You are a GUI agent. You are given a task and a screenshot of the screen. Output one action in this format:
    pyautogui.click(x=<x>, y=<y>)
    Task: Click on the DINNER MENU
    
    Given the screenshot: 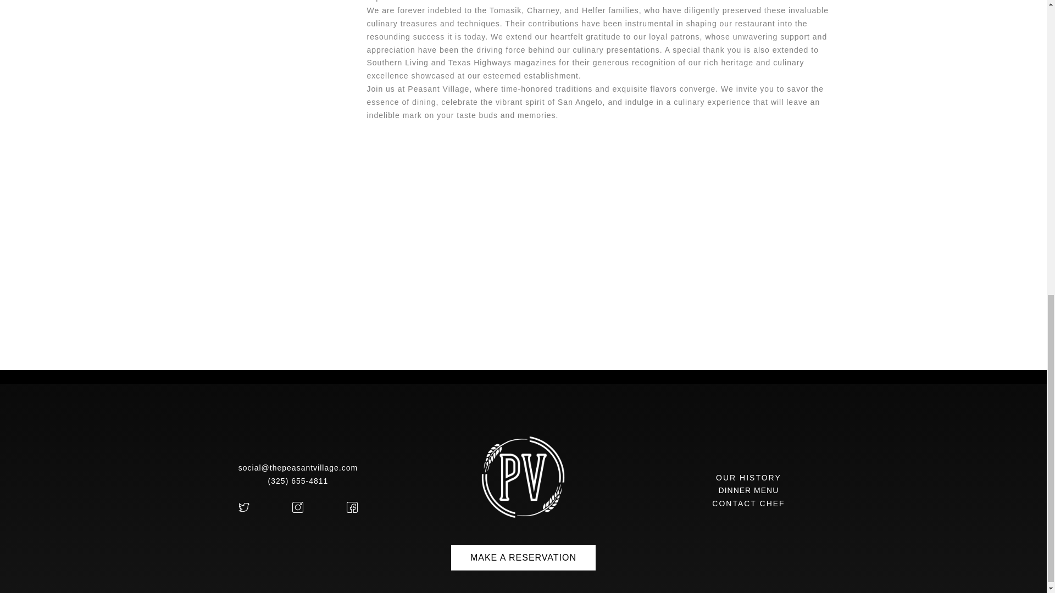 What is the action you would take?
    pyautogui.click(x=748, y=490)
    